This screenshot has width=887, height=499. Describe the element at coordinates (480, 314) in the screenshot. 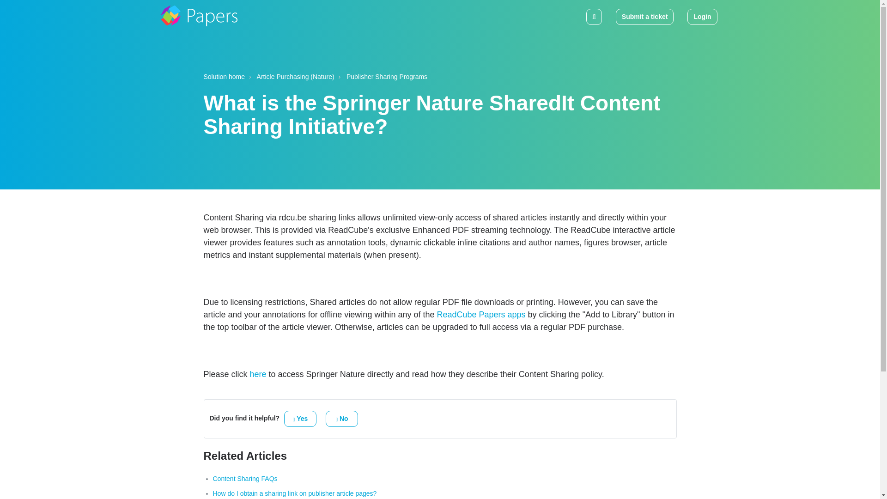

I see `ReadCube Papers apps` at that location.